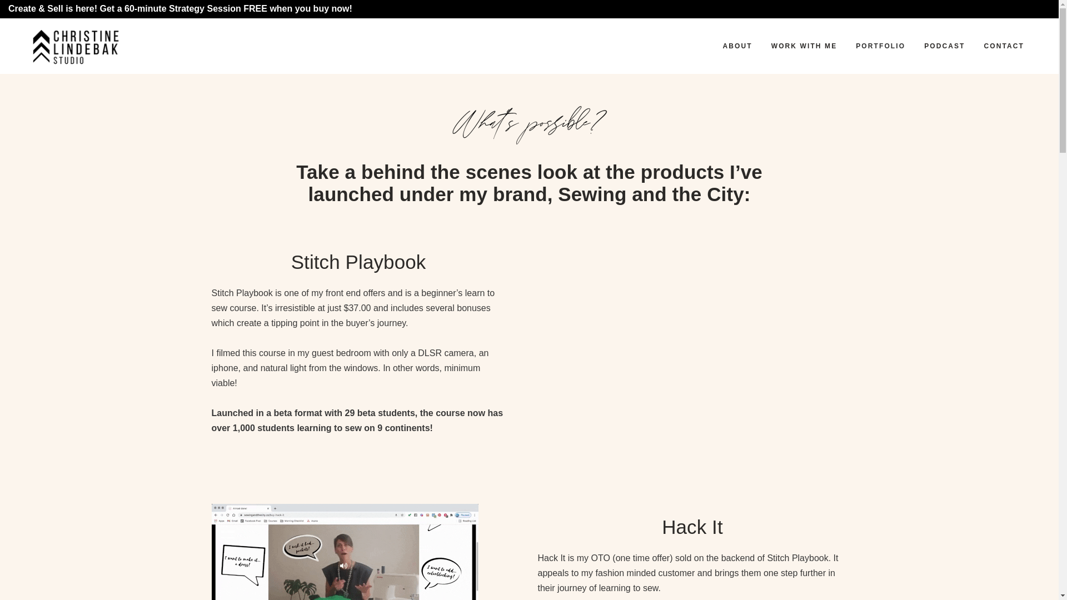  Describe the element at coordinates (692, 350) in the screenshot. I see `Stitch Playbook` at that location.